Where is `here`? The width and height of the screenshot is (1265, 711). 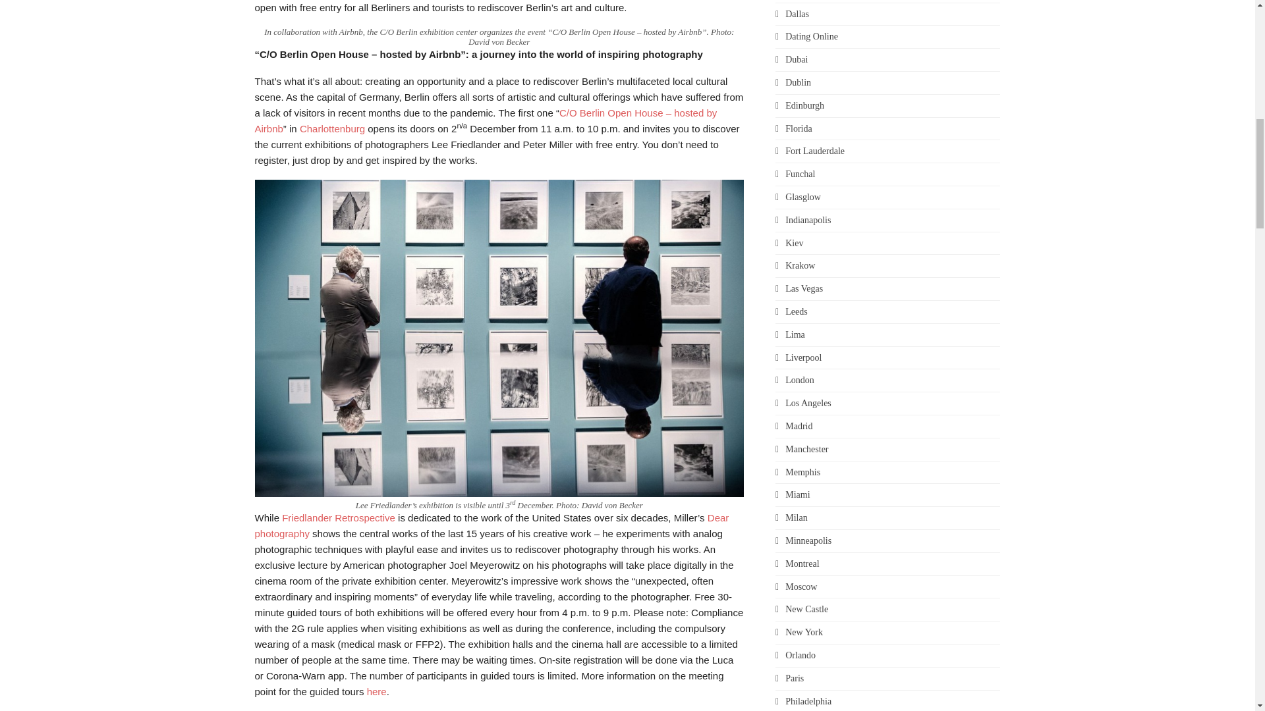 here is located at coordinates (377, 691).